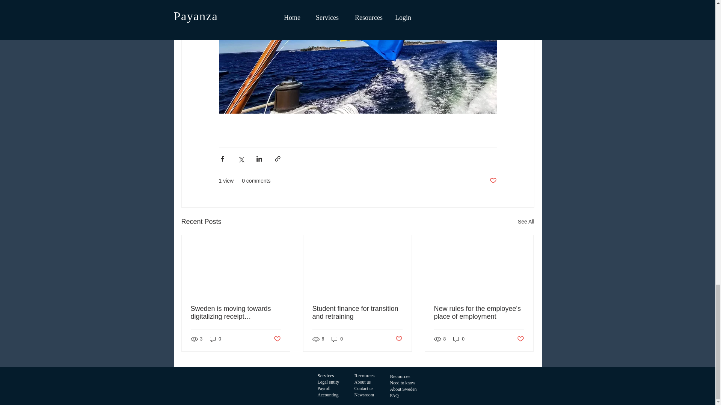 The height and width of the screenshot is (405, 721). What do you see at coordinates (324, 388) in the screenshot?
I see `Payroll` at bounding box center [324, 388].